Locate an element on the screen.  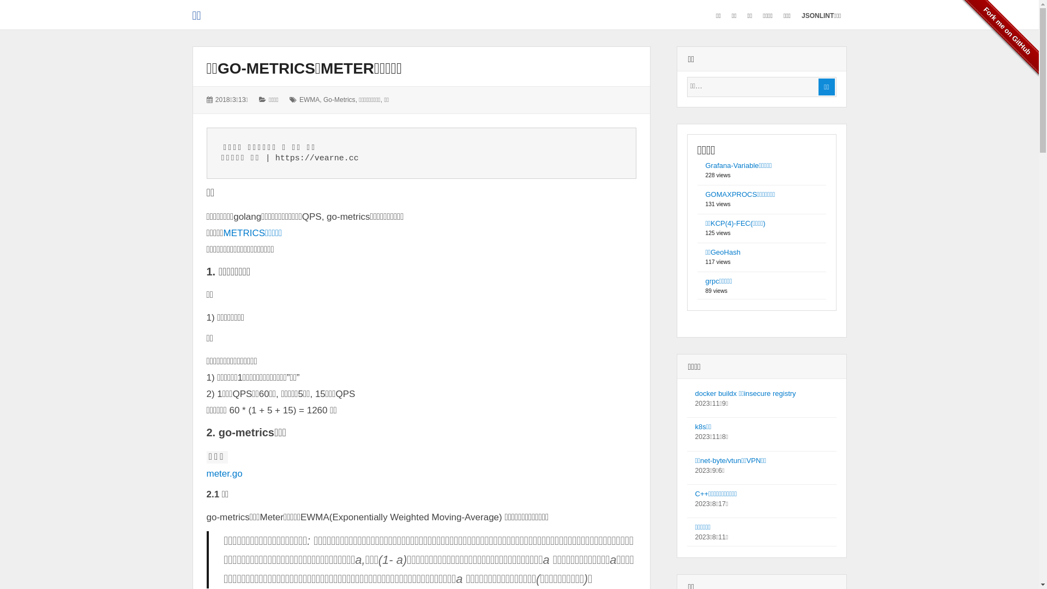
meter.go is located at coordinates (224, 473).